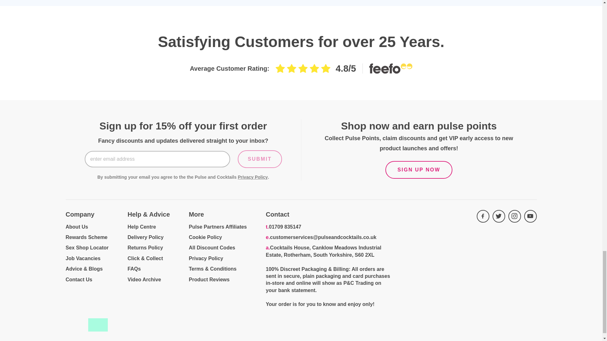  What do you see at coordinates (499, 216) in the screenshot?
I see `twitter` at bounding box center [499, 216].